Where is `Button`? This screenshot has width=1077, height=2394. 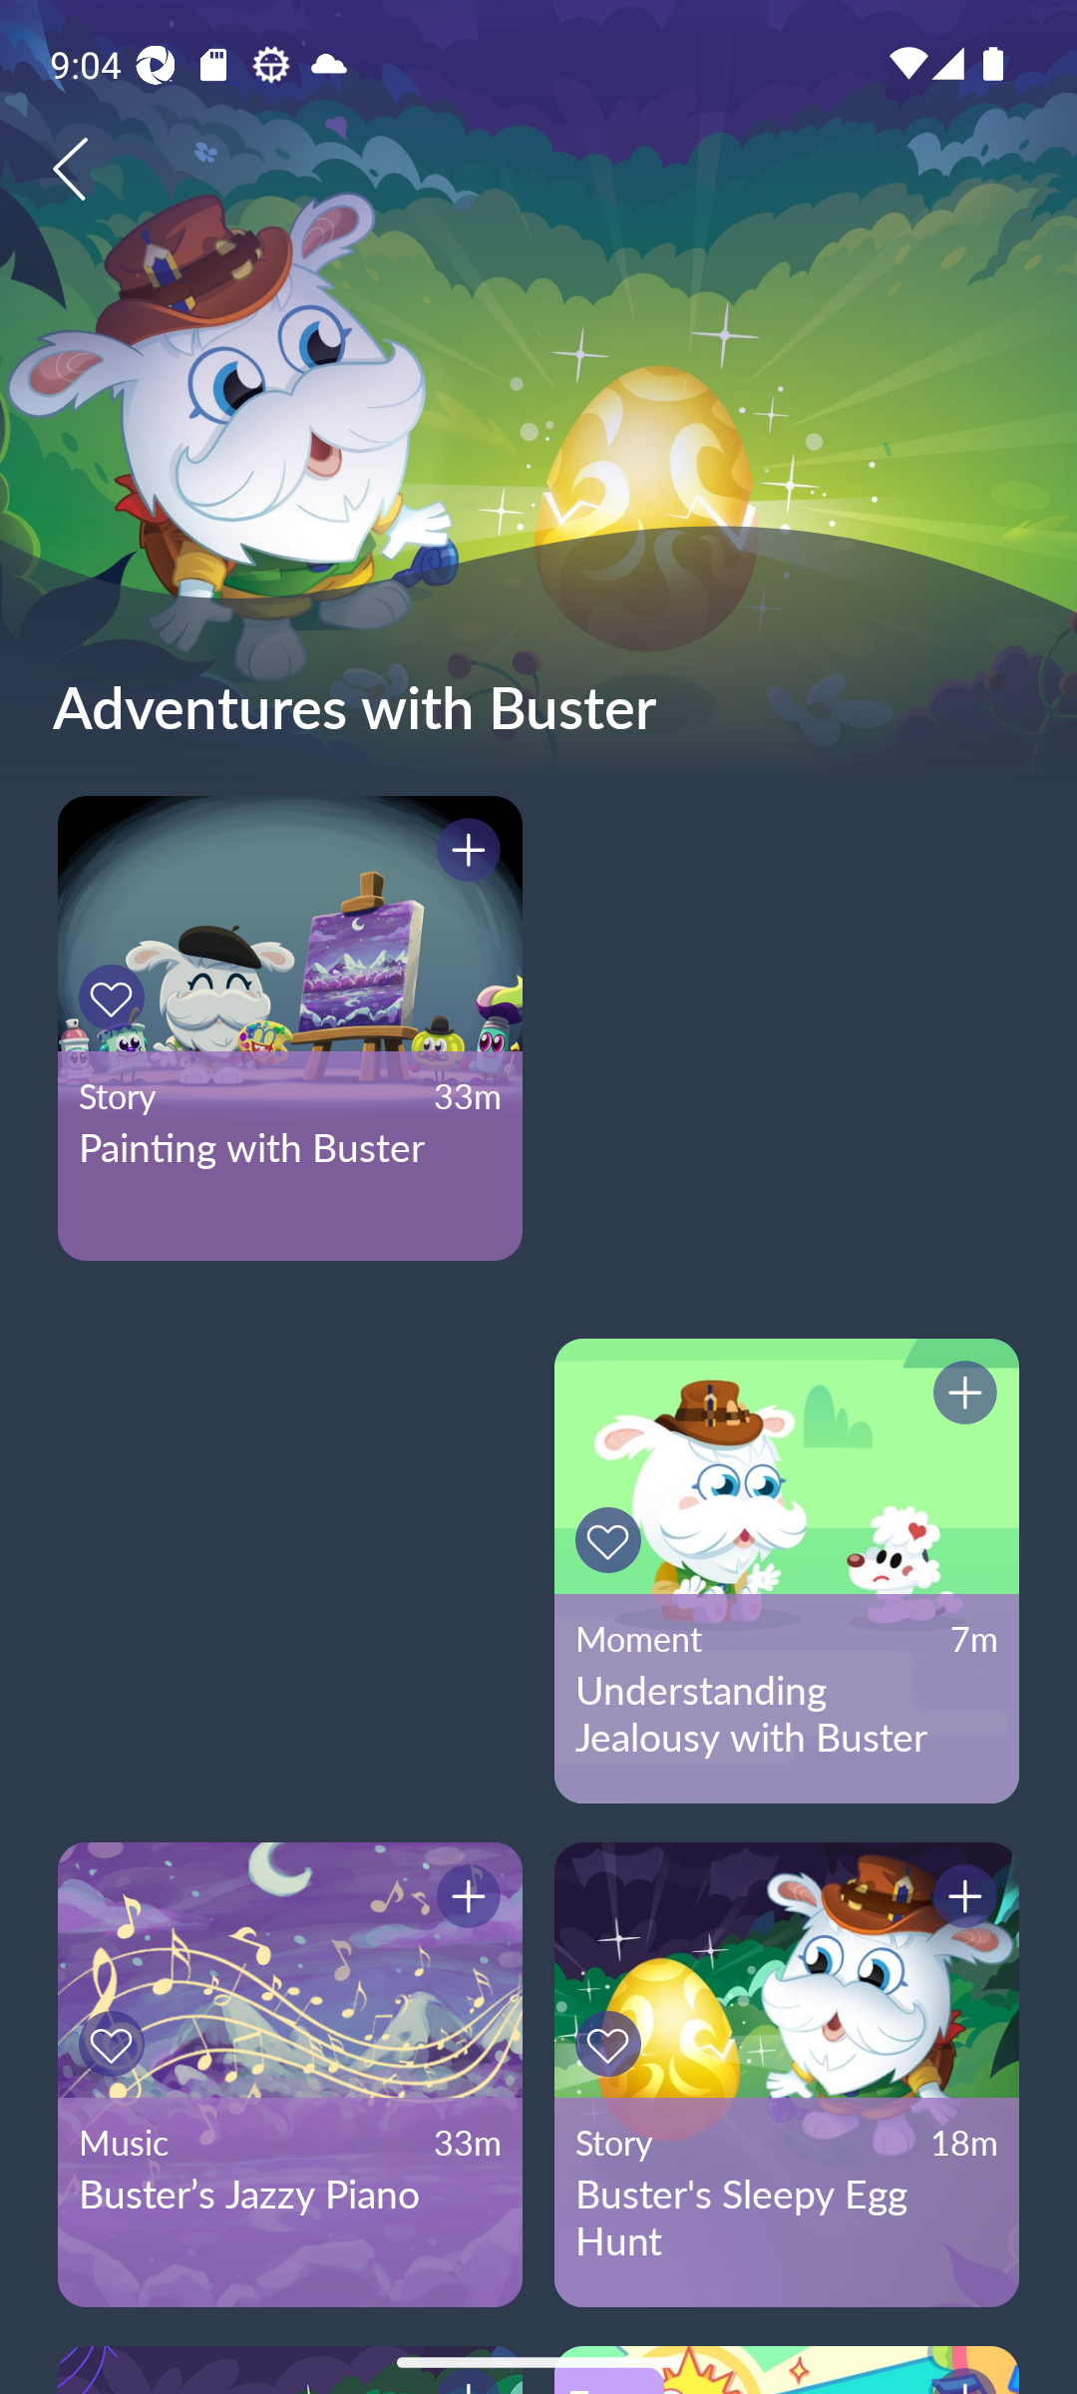 Button is located at coordinates (464, 853).